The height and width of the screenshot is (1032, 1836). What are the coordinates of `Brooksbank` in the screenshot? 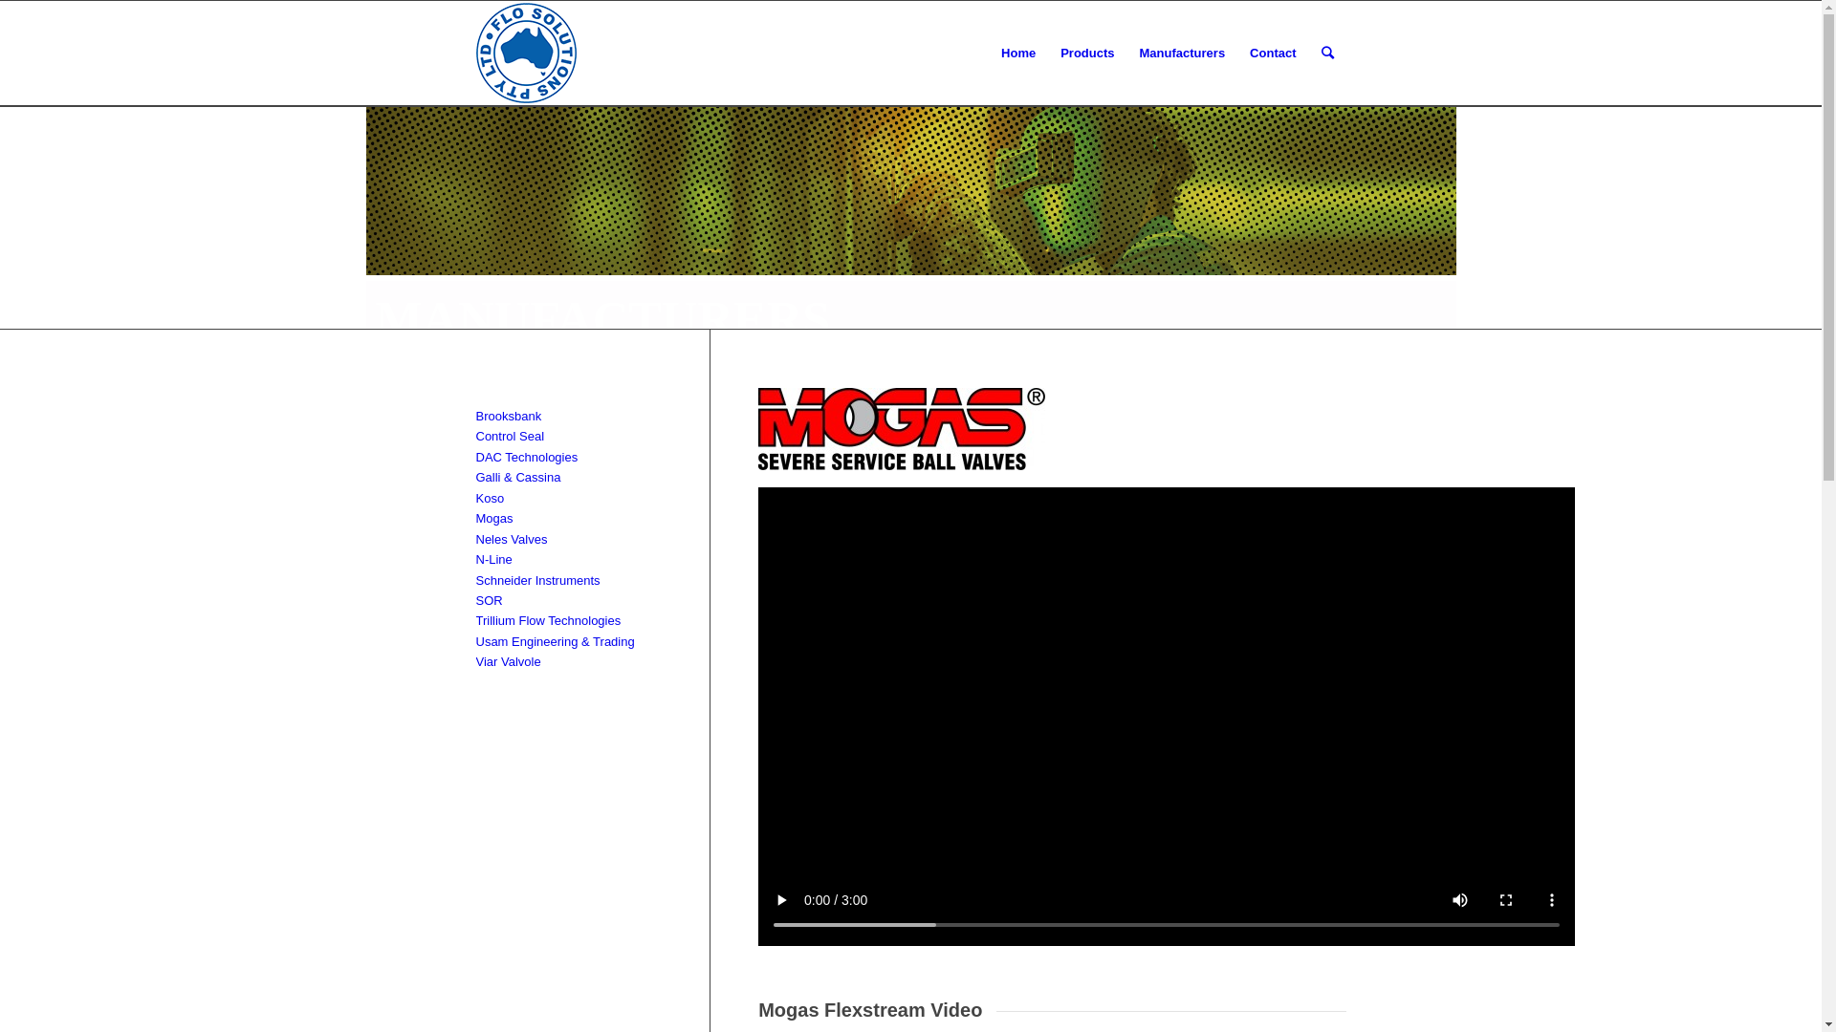 It's located at (509, 417).